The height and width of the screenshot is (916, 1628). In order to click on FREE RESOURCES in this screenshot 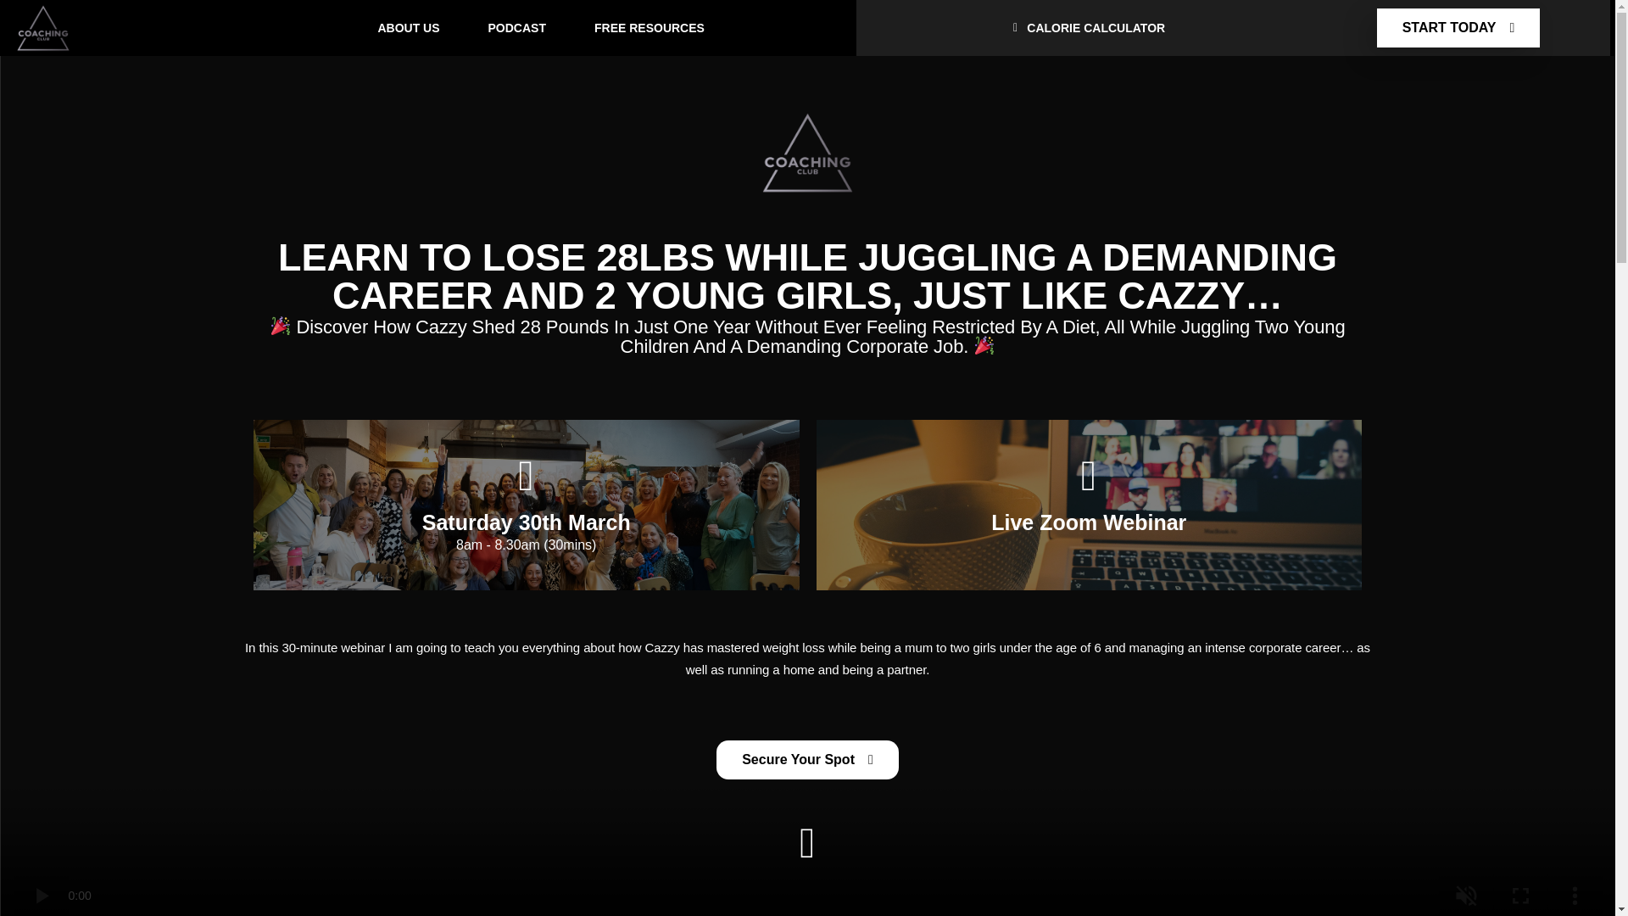, I will do `click(650, 27)`.